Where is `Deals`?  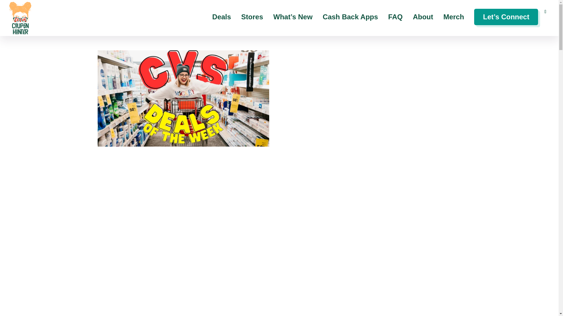 Deals is located at coordinates (221, 25).